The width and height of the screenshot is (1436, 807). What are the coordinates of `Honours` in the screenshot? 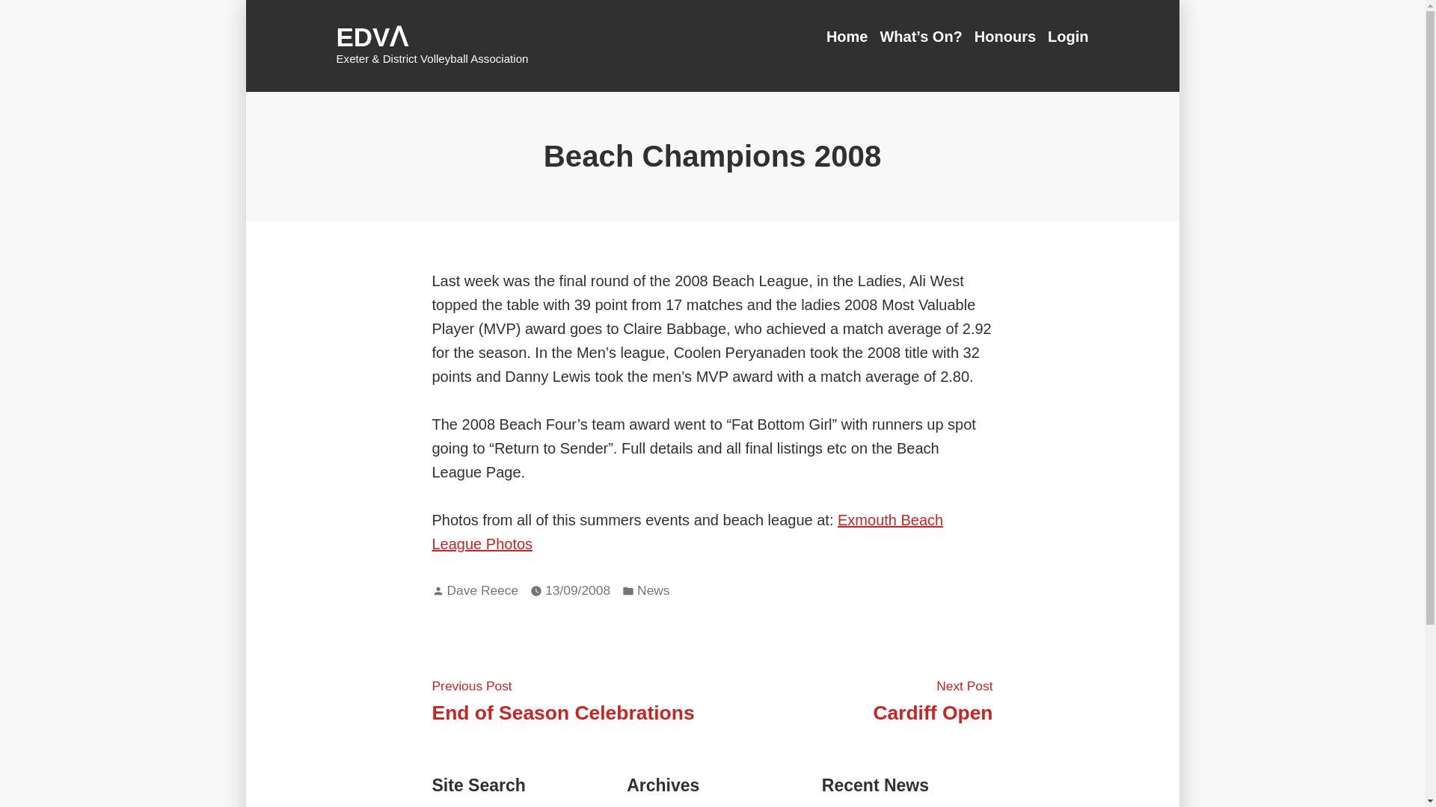 It's located at (932, 699).